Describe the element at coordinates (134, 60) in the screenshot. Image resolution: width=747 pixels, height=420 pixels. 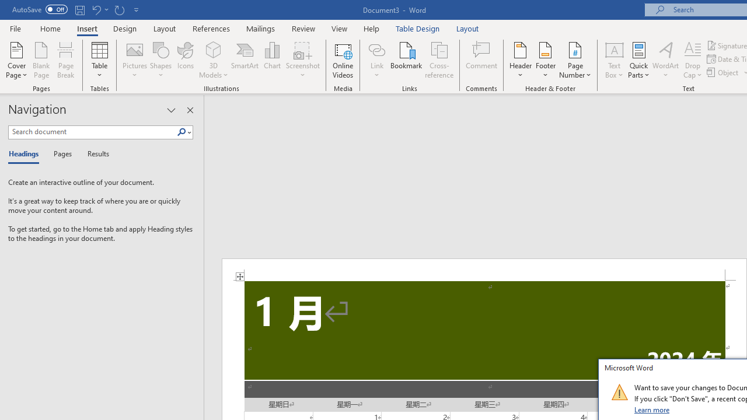
I see `Pictures` at that location.